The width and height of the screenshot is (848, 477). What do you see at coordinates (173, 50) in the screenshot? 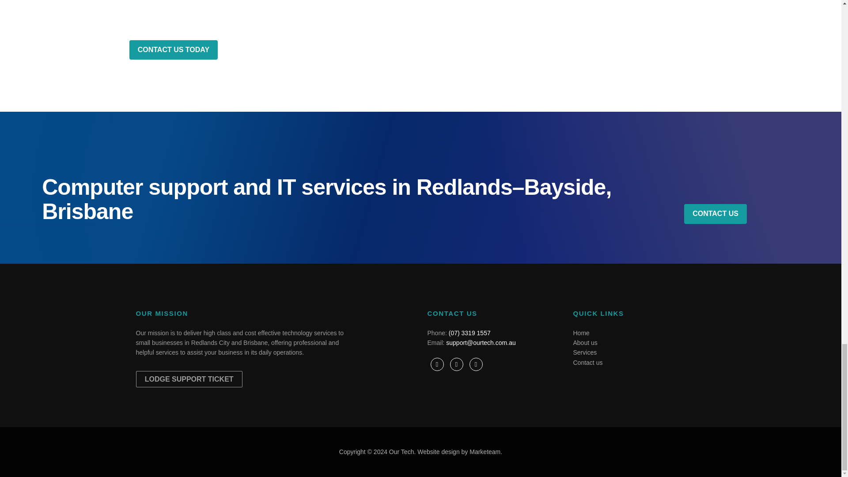
I see `CONTACT US TODAY` at bounding box center [173, 50].